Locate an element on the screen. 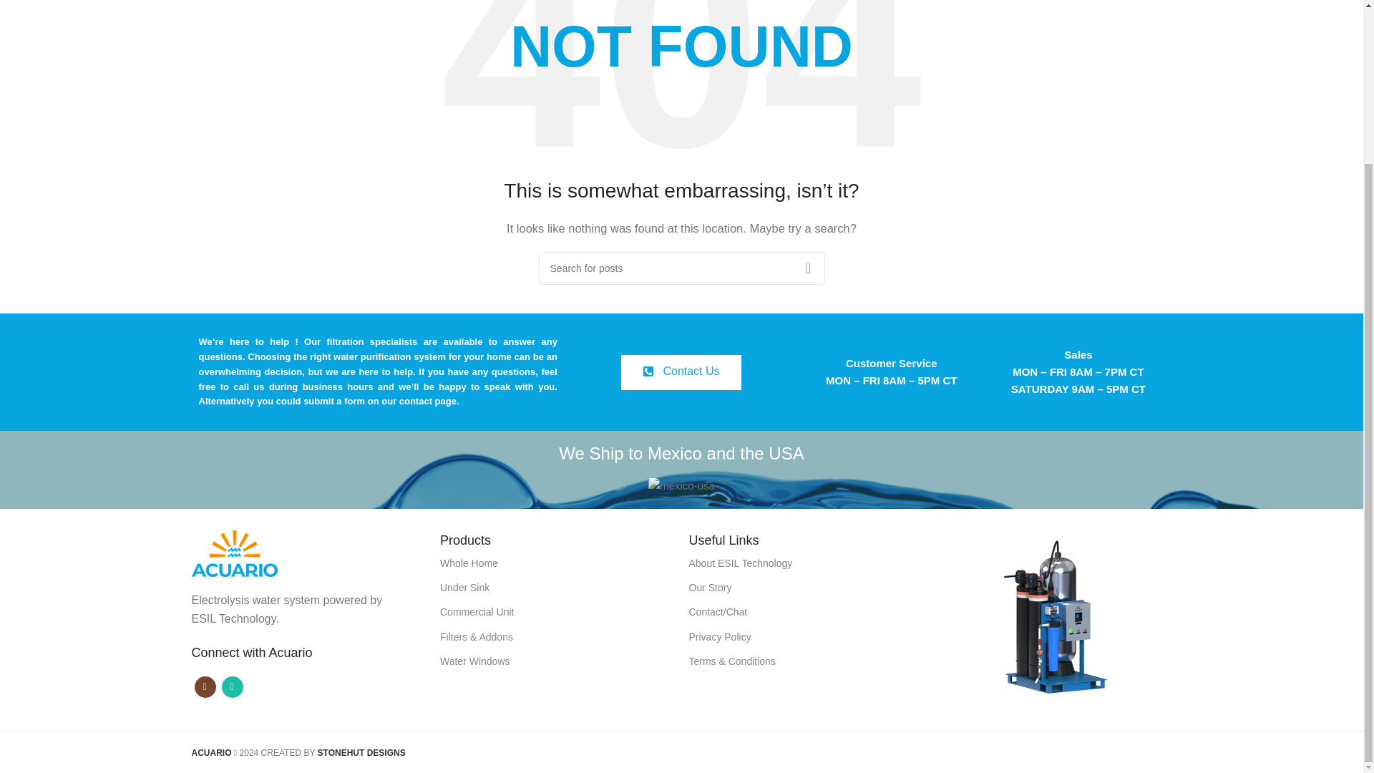 The width and height of the screenshot is (1374, 773). Our Story is located at coordinates (806, 587).